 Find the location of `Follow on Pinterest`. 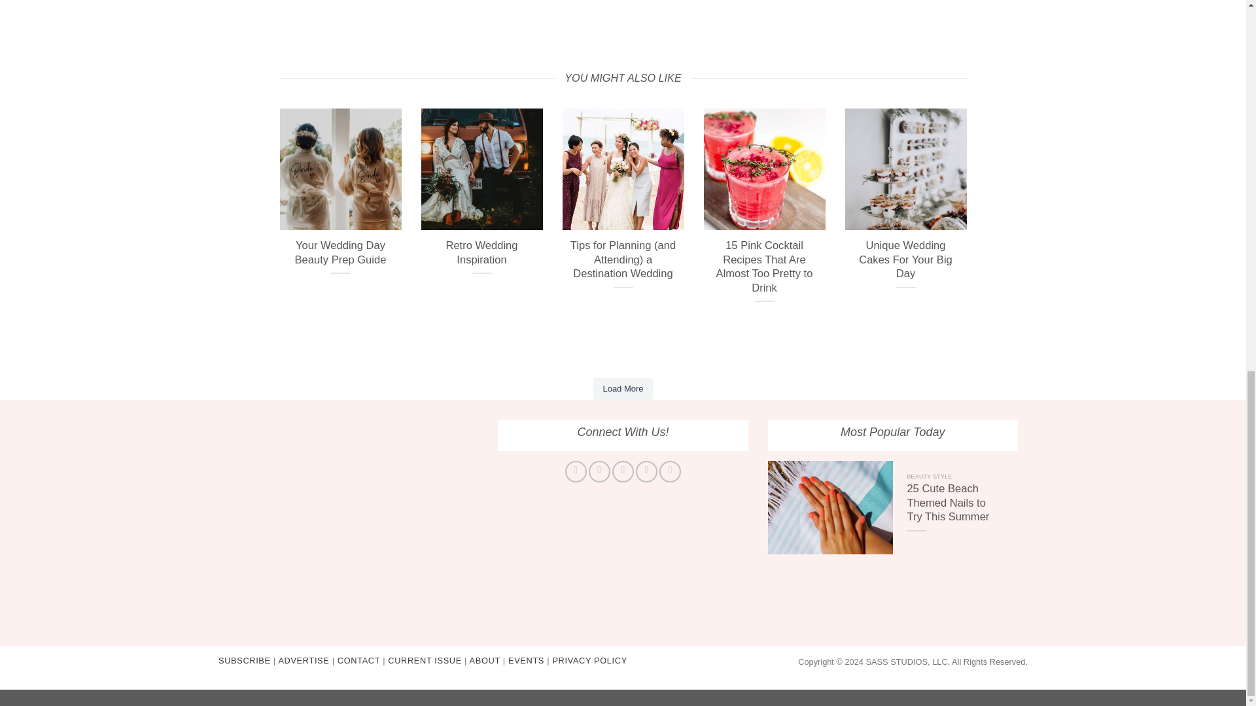

Follow on Pinterest is located at coordinates (646, 471).